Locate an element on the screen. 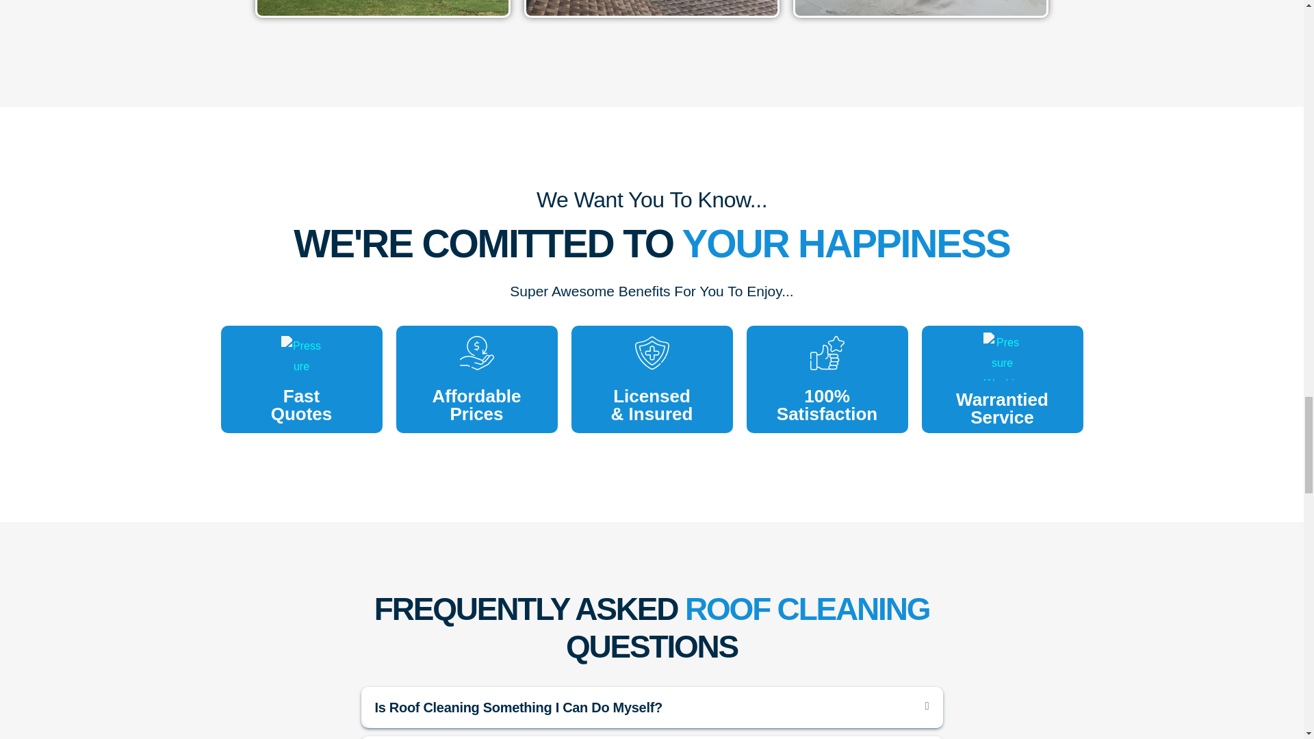 This screenshot has height=739, width=1314. Roof Cleaning is located at coordinates (383, 8).